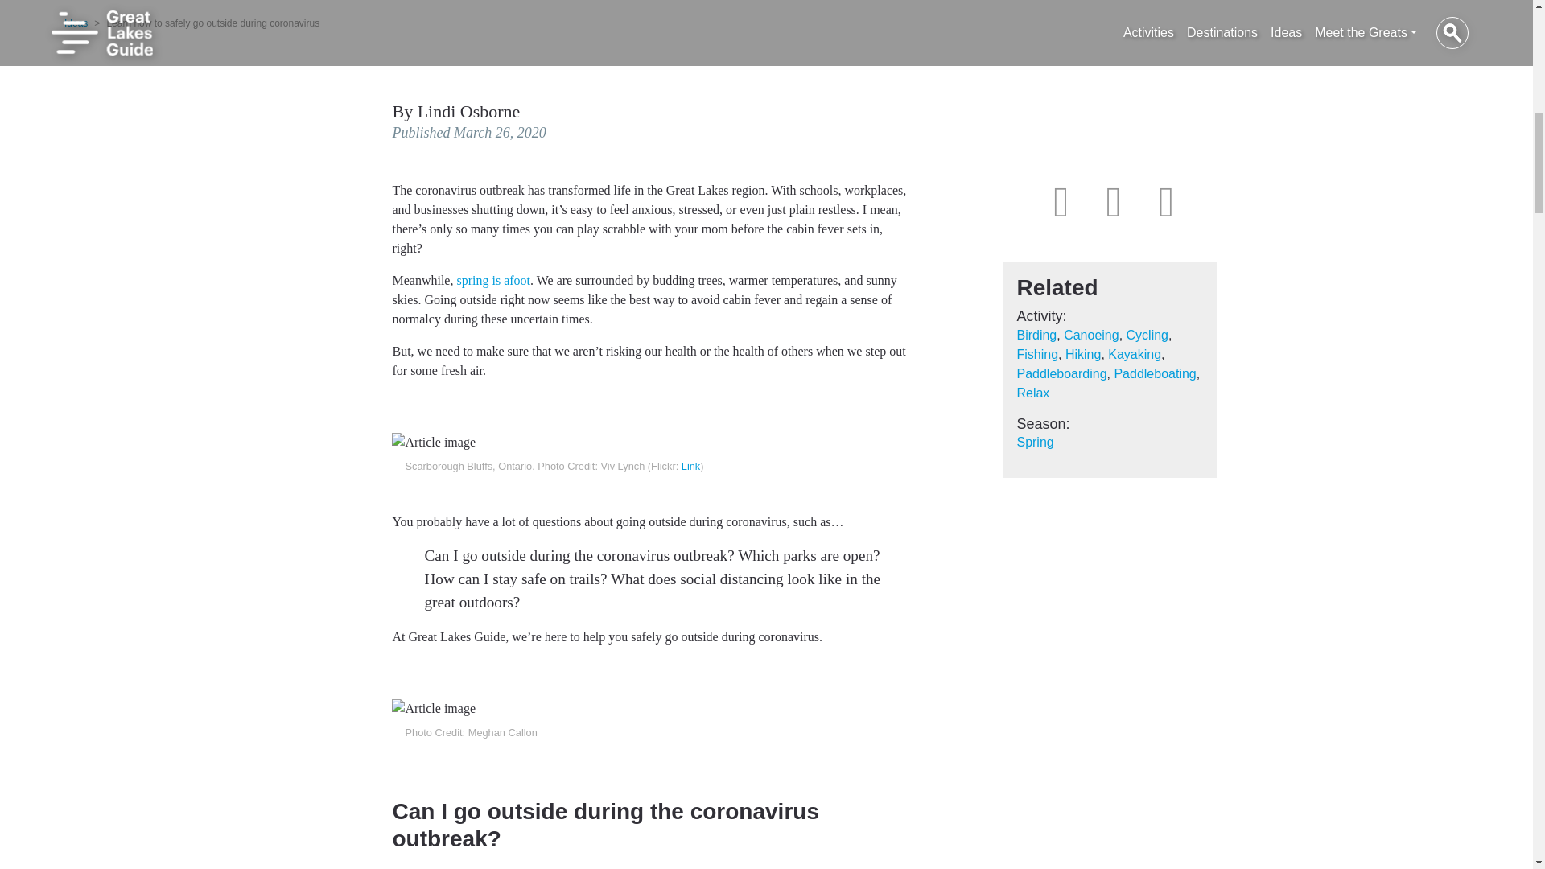 The height and width of the screenshot is (869, 1545). I want to click on Link, so click(690, 467).